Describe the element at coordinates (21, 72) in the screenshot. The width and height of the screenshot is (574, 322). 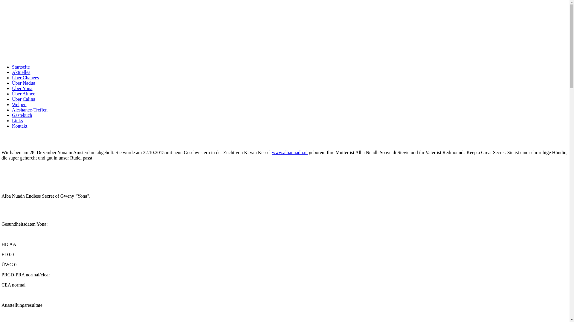
I see `Aktuelles` at that location.